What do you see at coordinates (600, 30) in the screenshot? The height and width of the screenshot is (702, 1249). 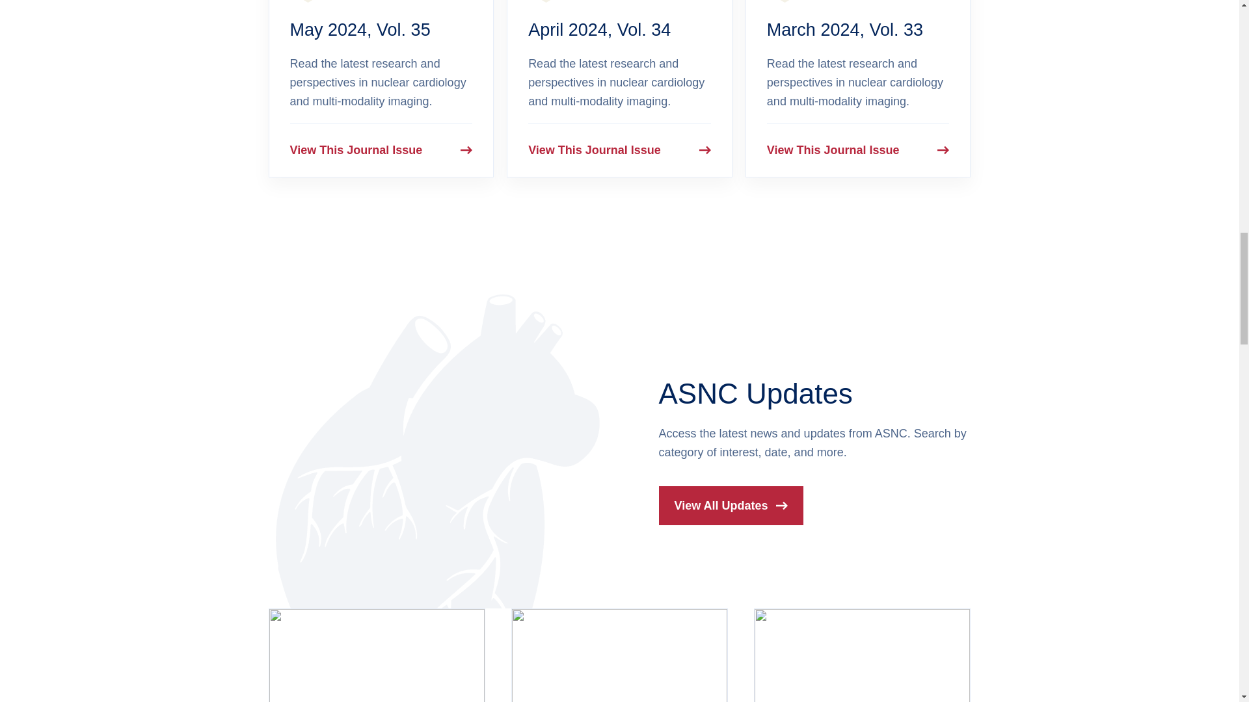 I see `April 2024, Vol. 34` at bounding box center [600, 30].